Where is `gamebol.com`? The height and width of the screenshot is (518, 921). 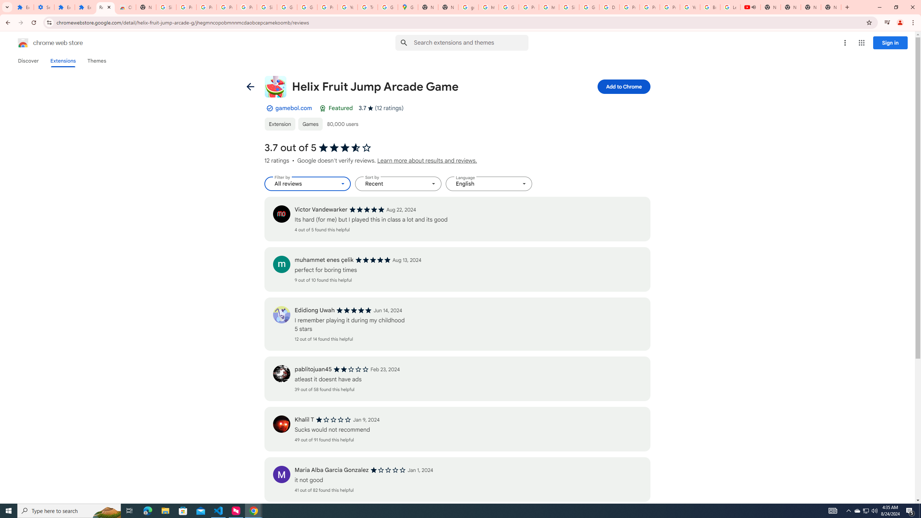
gamebol.com is located at coordinates (294, 108).